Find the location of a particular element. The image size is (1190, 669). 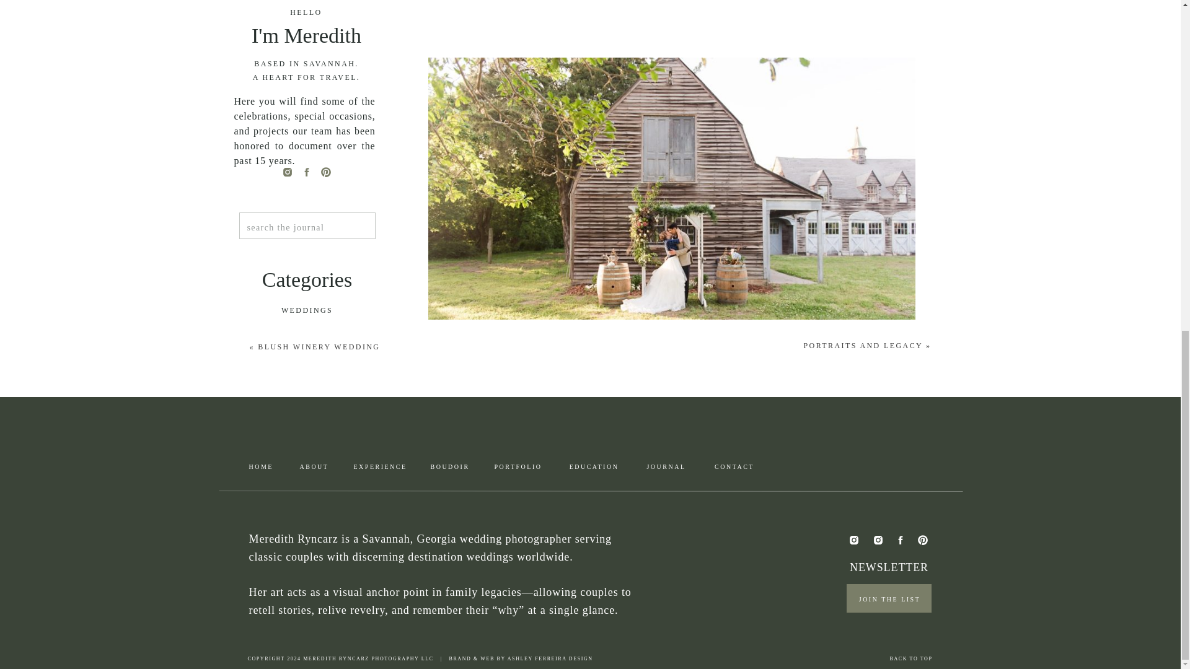

ENGAGEMENTS is located at coordinates (307, 337).